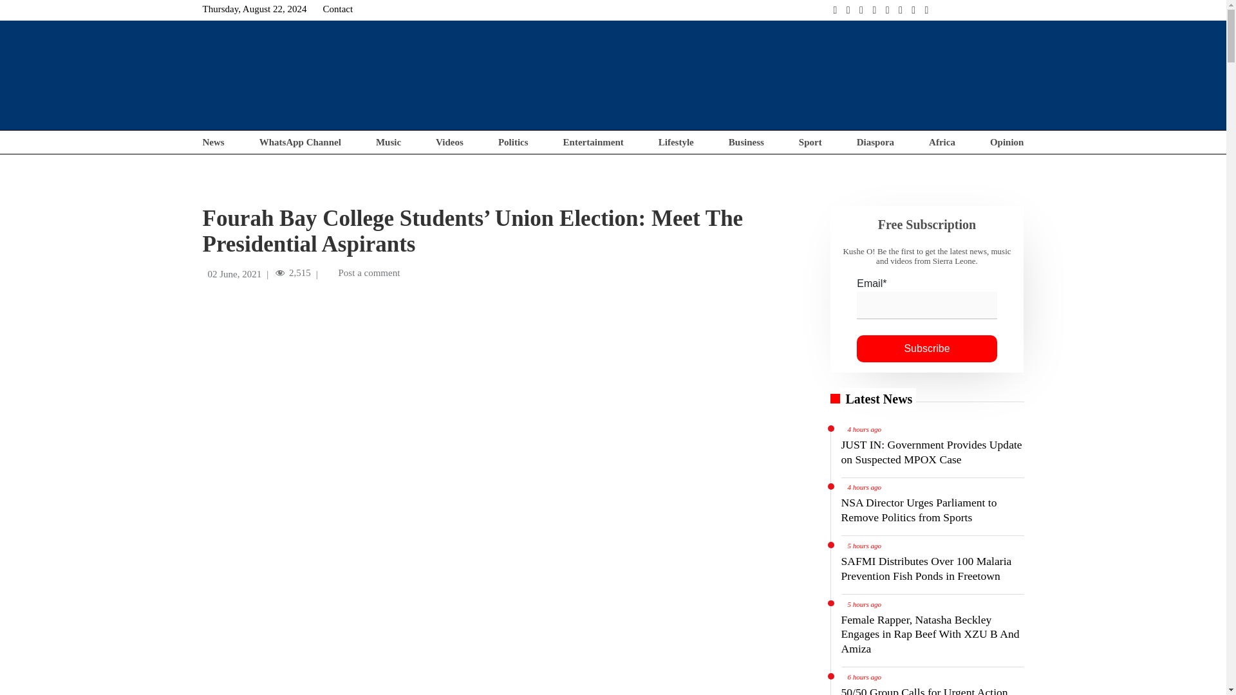  Describe the element at coordinates (449, 142) in the screenshot. I see `Videos` at that location.